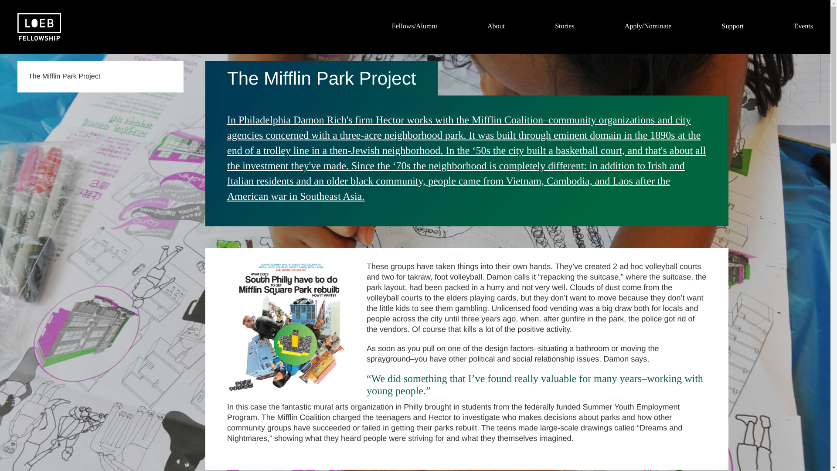 The image size is (837, 471). Describe the element at coordinates (39, 27) in the screenshot. I see `The LOEB Fellowship` at that location.